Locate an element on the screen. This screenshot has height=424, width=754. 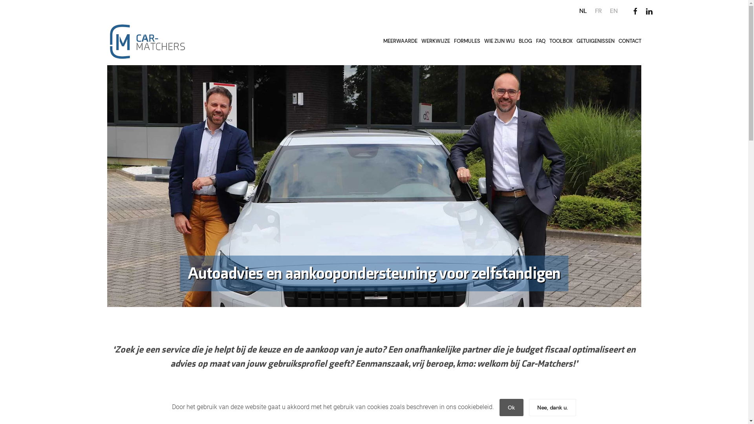
Maak een onderbouwde keuze en spaar tijd en geld is located at coordinates (235, 406).